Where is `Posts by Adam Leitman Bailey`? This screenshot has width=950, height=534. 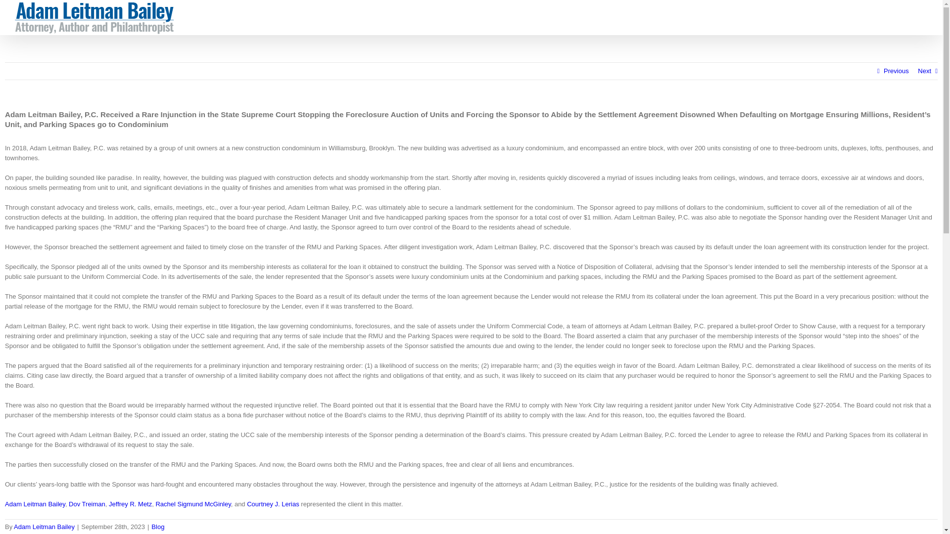
Posts by Adam Leitman Bailey is located at coordinates (45, 527).